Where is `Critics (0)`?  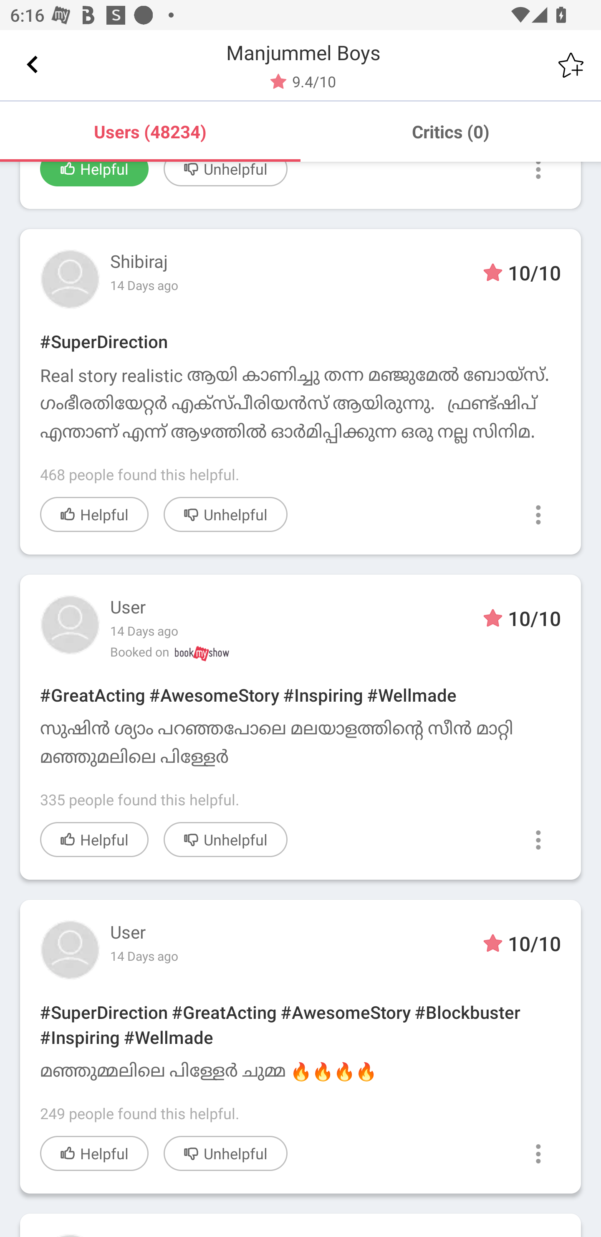
Critics (0) is located at coordinates (451, 131).